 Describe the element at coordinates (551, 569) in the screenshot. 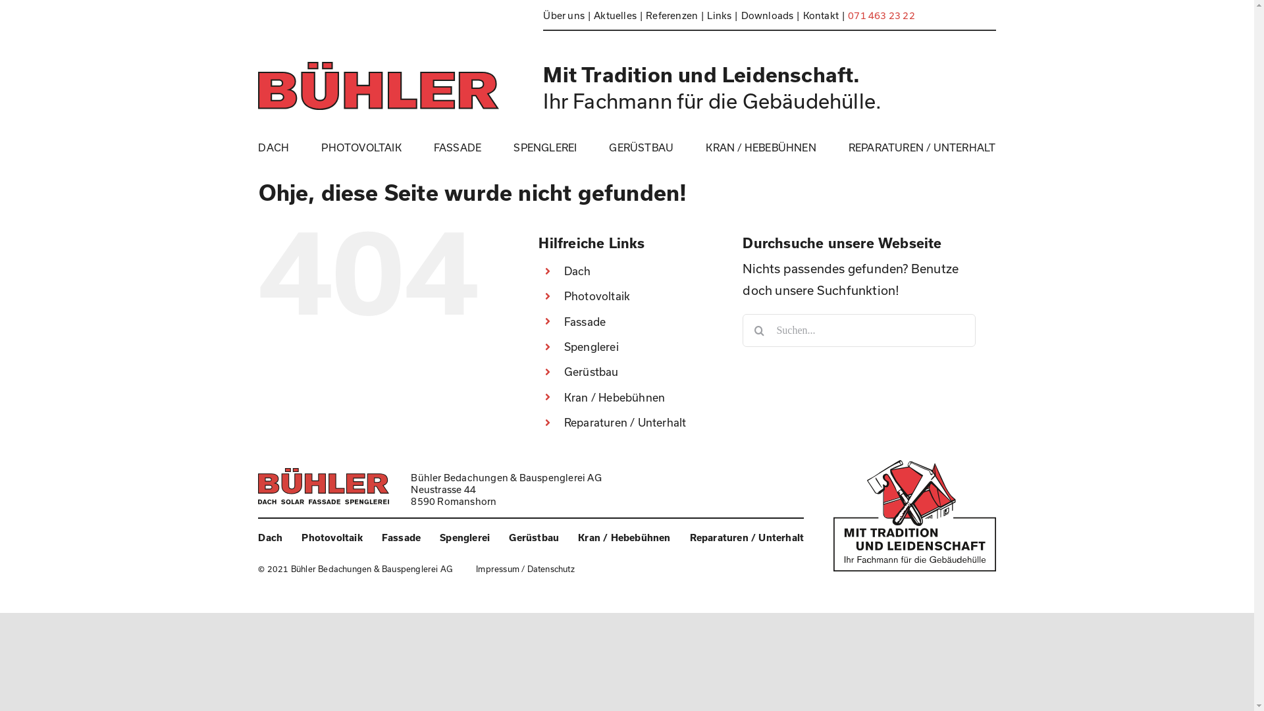

I see `Datenschutz` at that location.